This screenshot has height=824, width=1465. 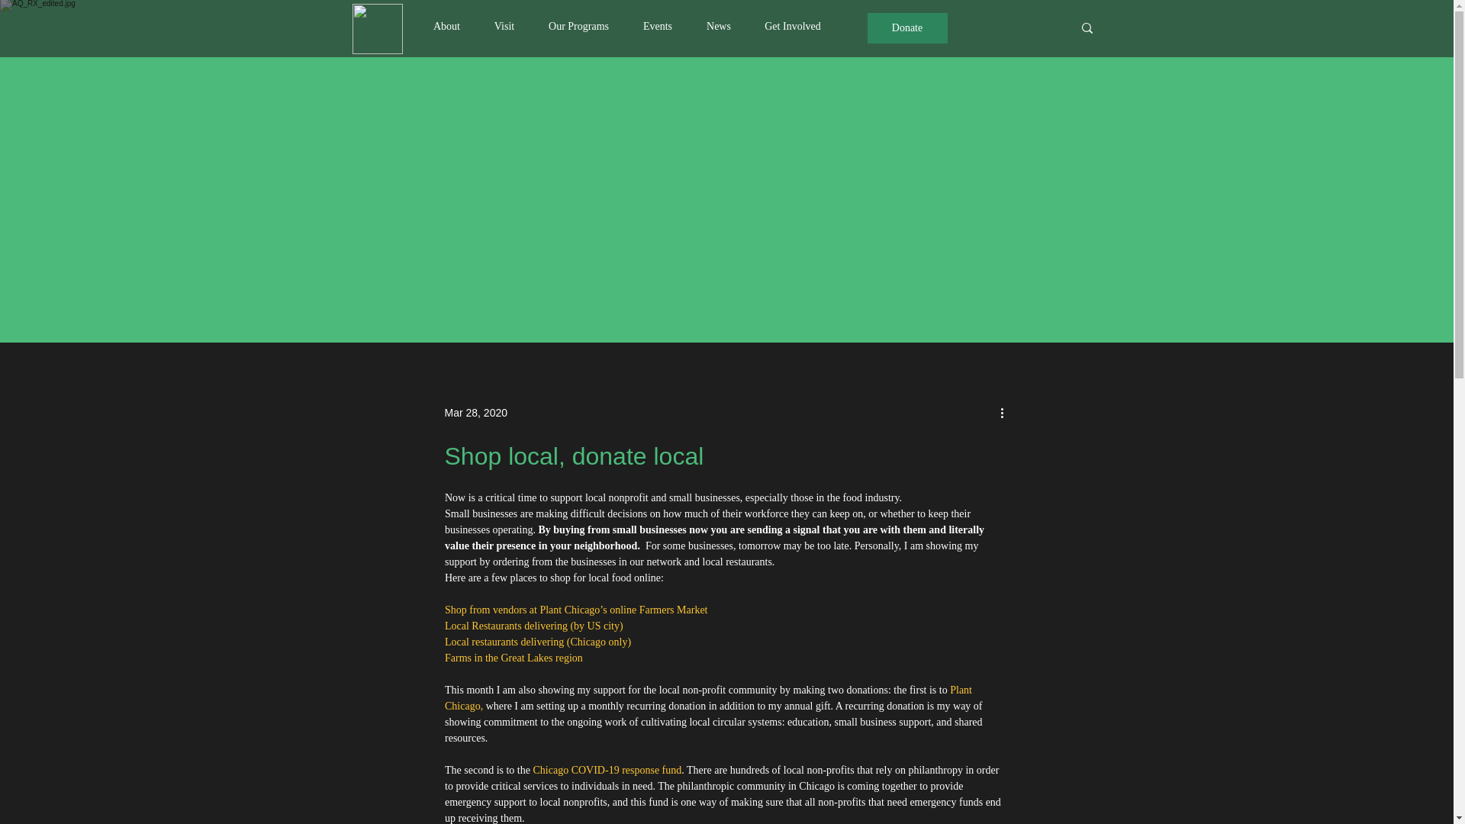 I want to click on Mar 28, 2020, so click(x=475, y=412).